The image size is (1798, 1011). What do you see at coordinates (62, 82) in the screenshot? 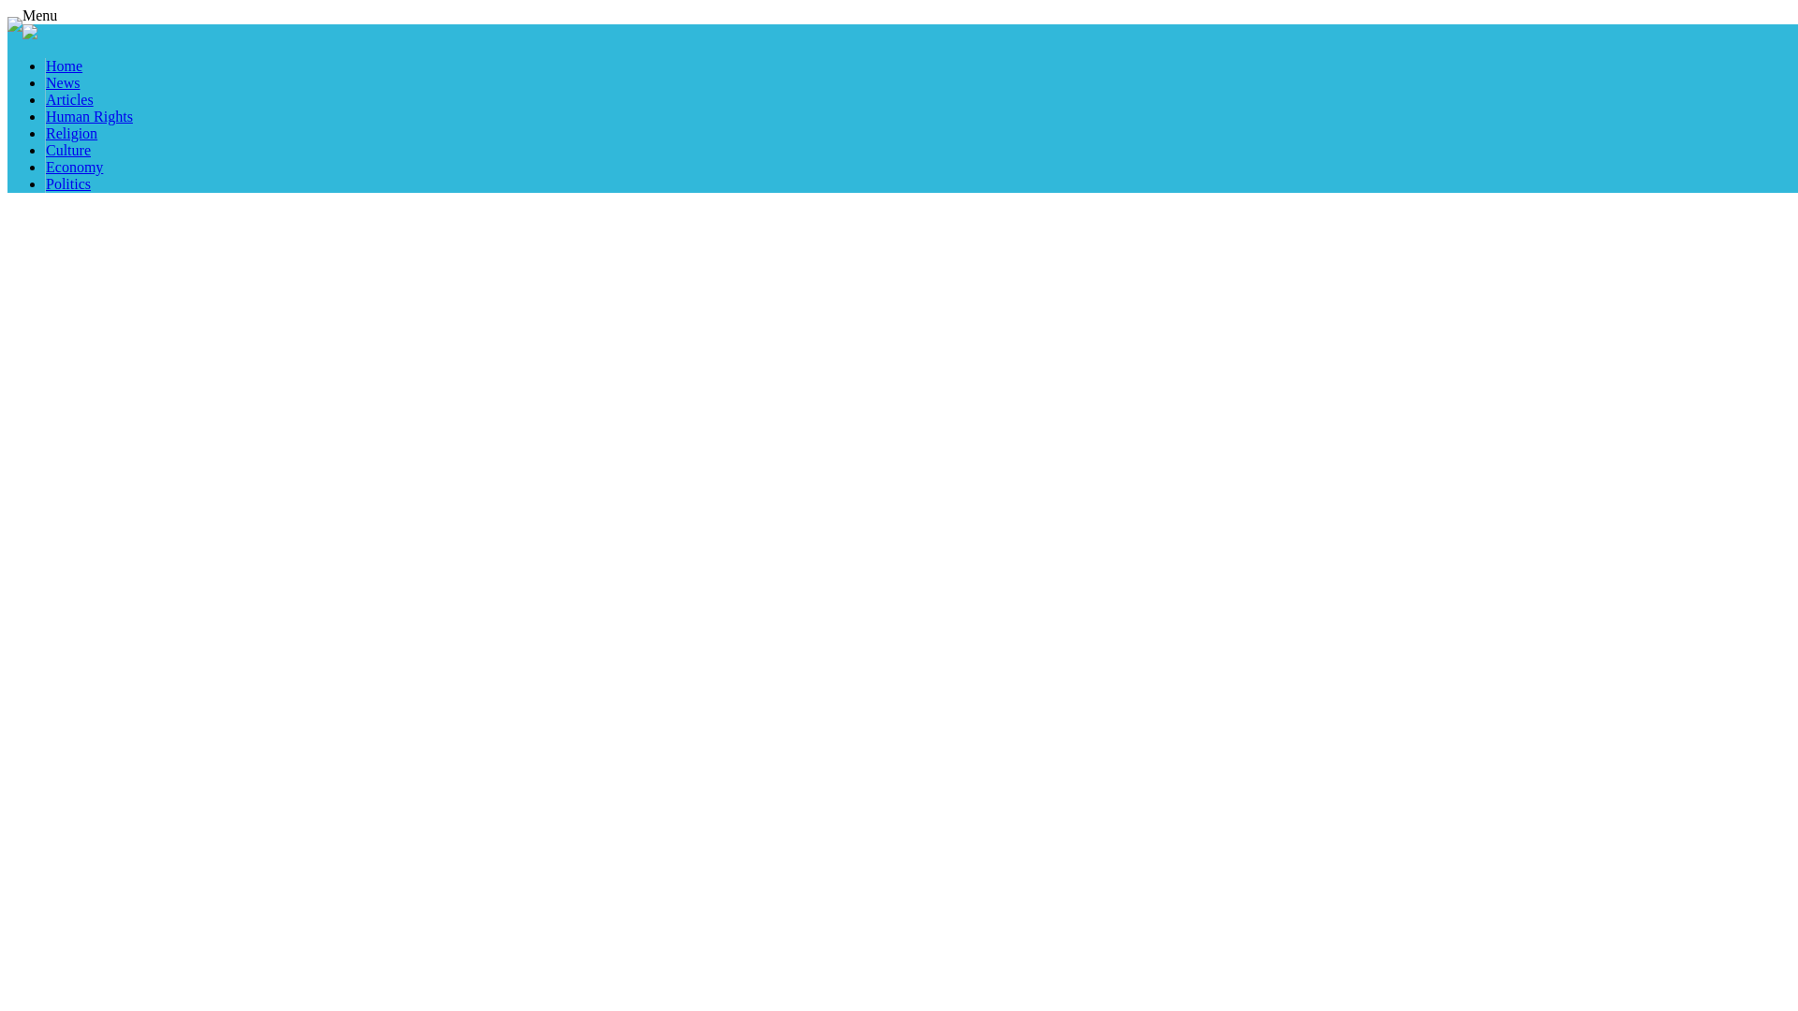
I see `News` at bounding box center [62, 82].